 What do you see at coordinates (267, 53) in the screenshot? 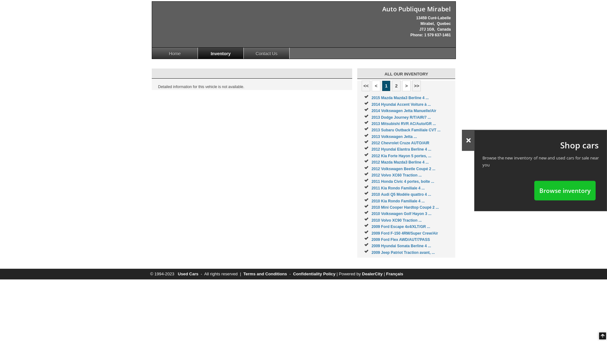
I see `Contact Us` at bounding box center [267, 53].